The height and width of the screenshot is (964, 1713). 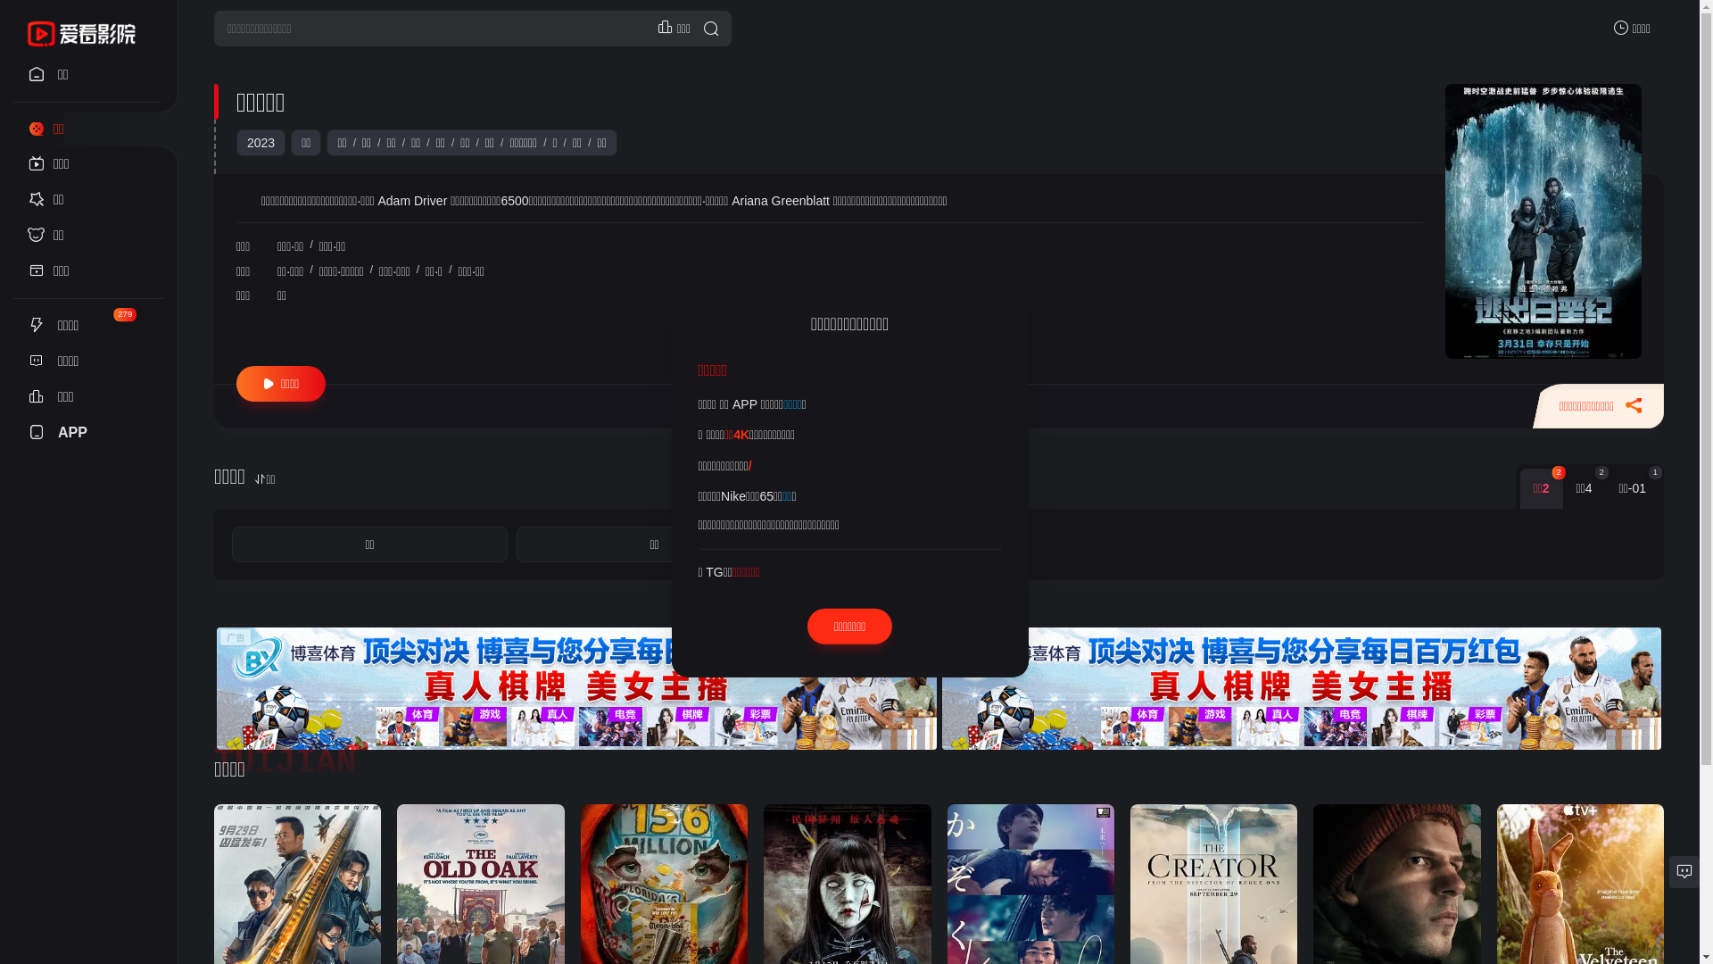 I want to click on 2023, so click(x=261, y=143).